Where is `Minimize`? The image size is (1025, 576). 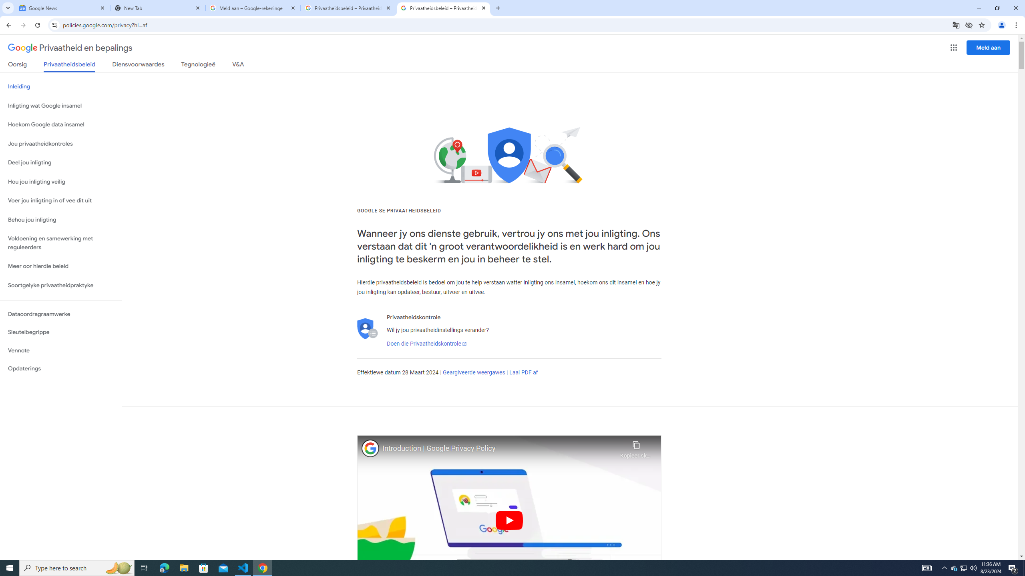 Minimize is located at coordinates (979, 8).